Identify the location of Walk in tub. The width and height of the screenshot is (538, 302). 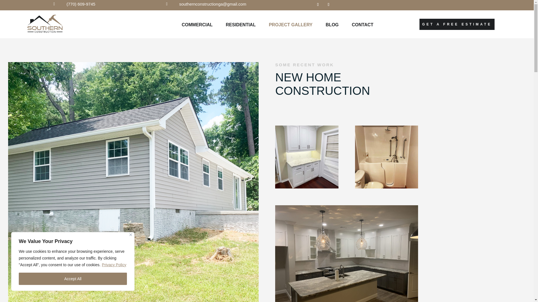
(386, 157).